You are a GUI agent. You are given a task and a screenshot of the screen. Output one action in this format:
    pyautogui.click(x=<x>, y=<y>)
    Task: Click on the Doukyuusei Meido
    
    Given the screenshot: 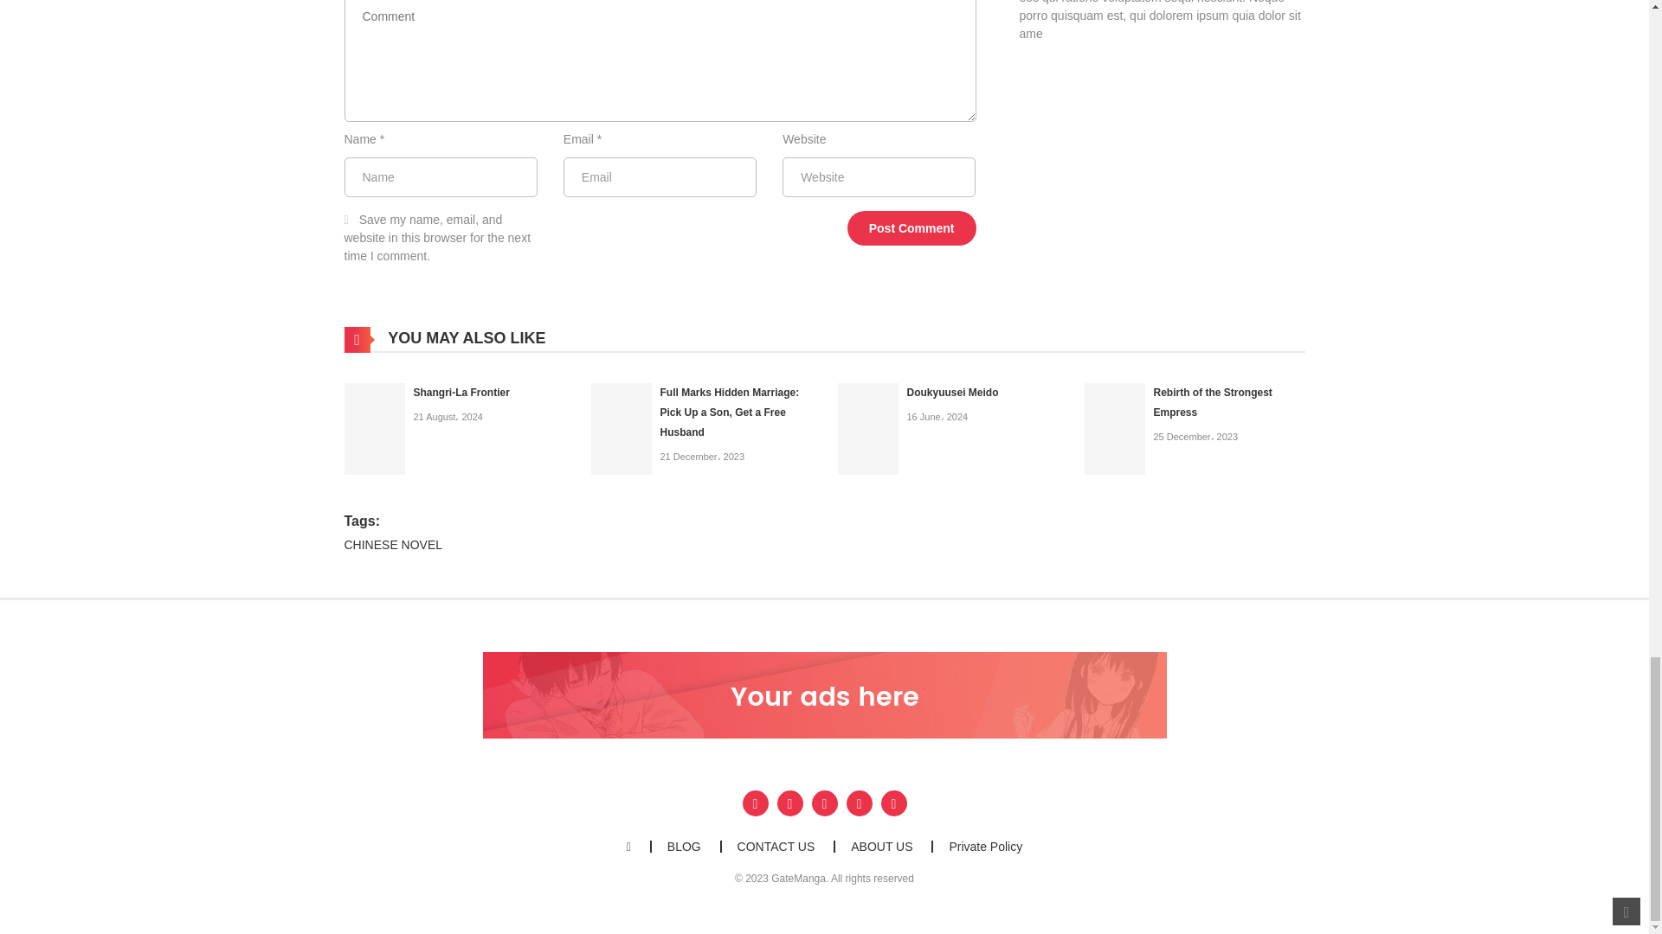 What is the action you would take?
    pyautogui.click(x=952, y=393)
    